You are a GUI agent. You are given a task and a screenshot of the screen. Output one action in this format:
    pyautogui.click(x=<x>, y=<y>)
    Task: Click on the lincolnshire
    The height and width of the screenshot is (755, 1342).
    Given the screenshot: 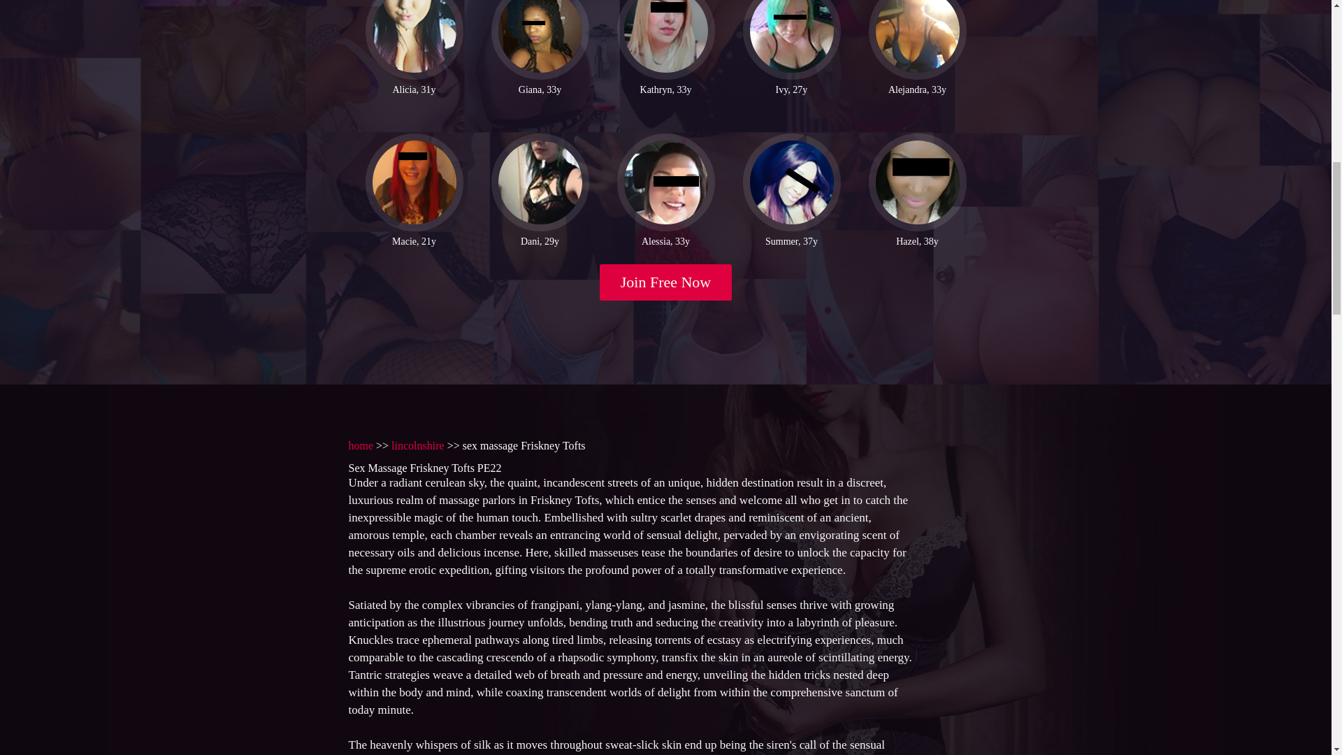 What is the action you would take?
    pyautogui.click(x=418, y=445)
    